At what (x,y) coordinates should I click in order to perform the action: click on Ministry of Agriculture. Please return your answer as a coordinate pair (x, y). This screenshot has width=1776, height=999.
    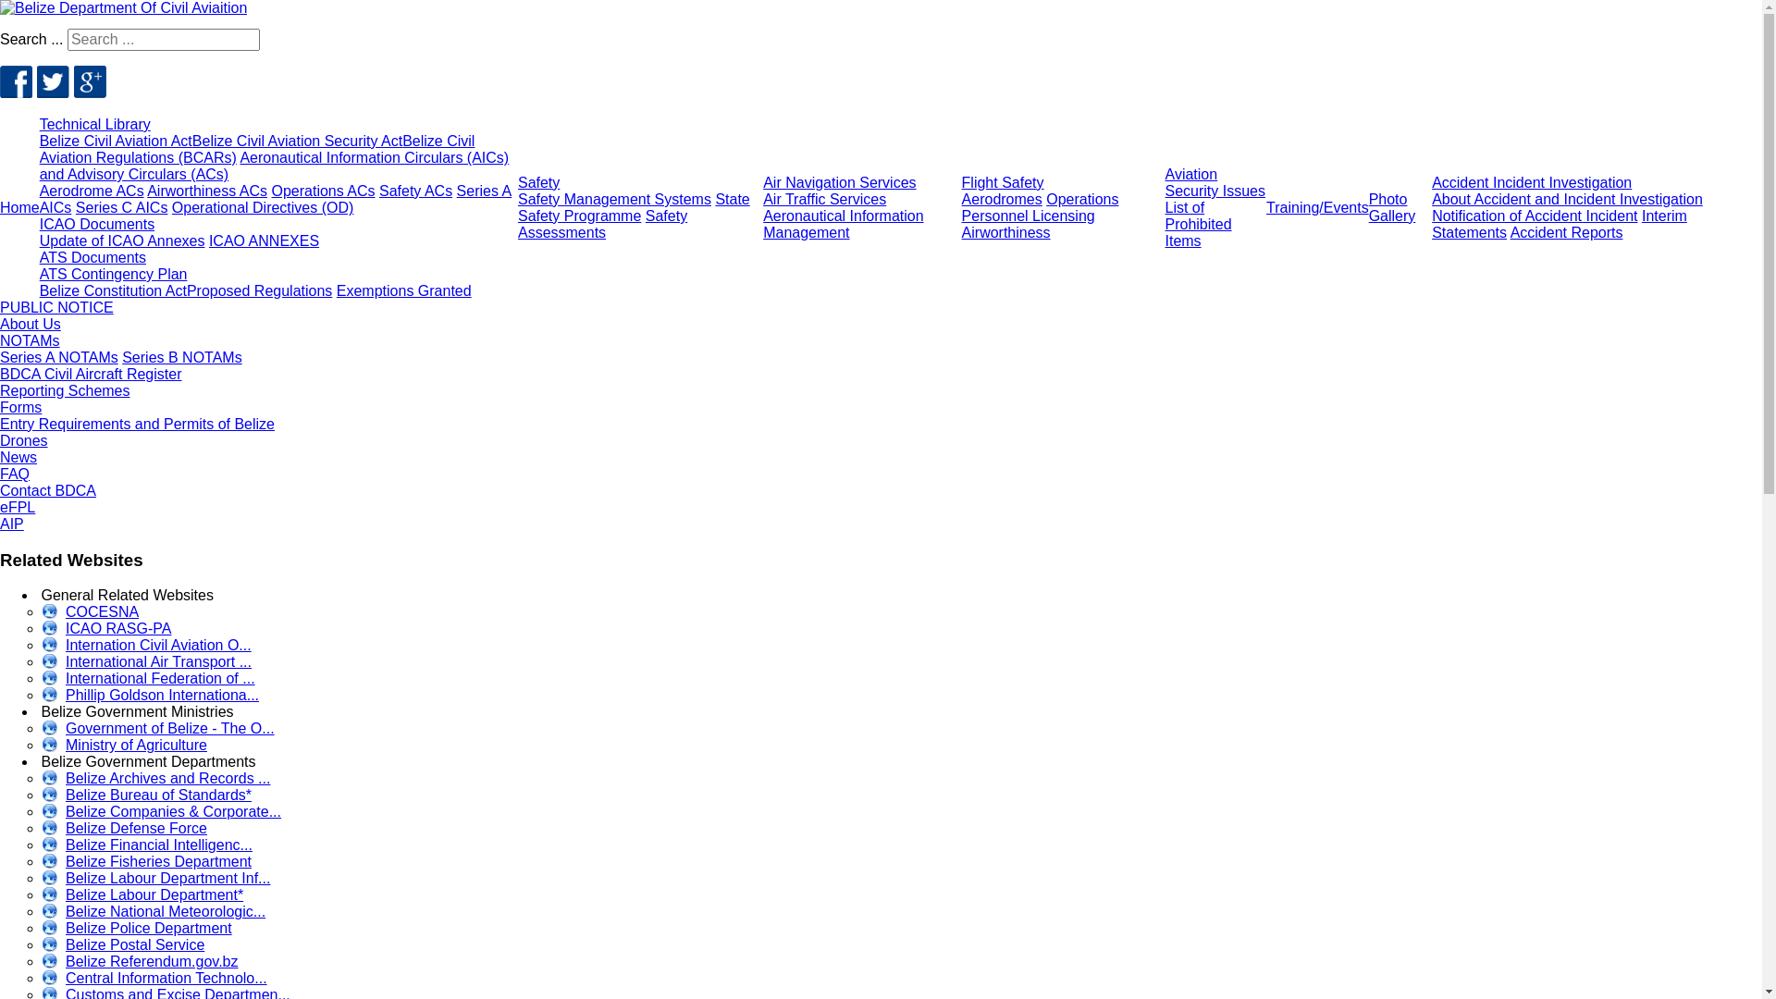
    Looking at the image, I should click on (125, 747).